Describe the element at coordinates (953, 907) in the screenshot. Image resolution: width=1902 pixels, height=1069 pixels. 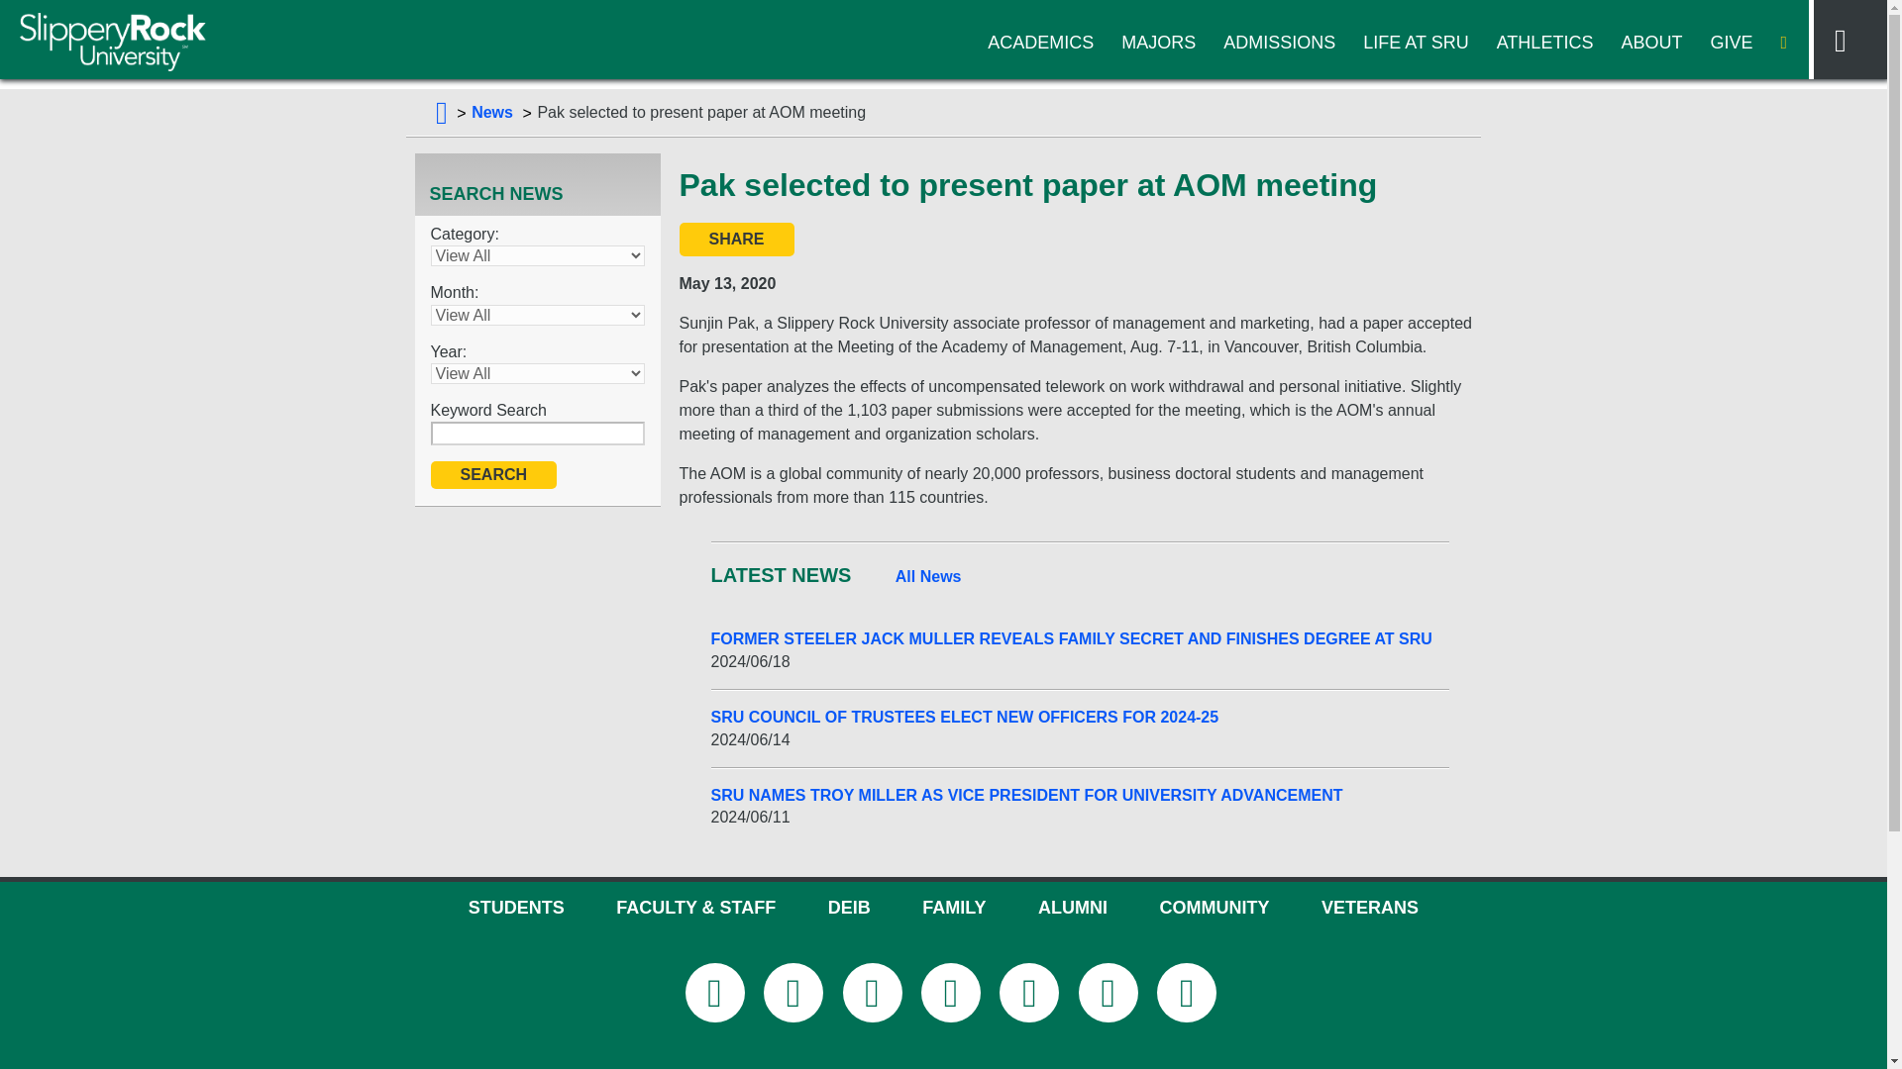
I see `FAMILY` at that location.